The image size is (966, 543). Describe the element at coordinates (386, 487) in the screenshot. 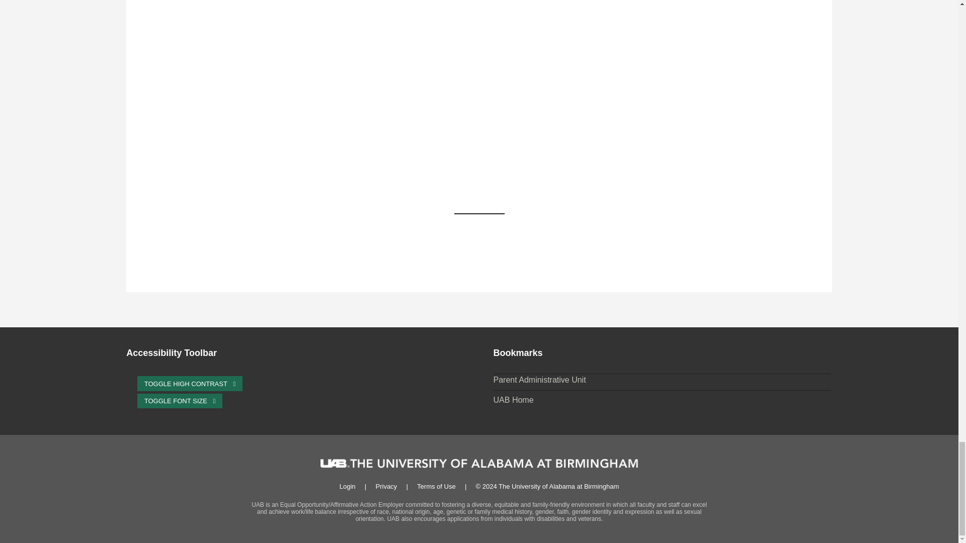

I see `Privacy` at that location.